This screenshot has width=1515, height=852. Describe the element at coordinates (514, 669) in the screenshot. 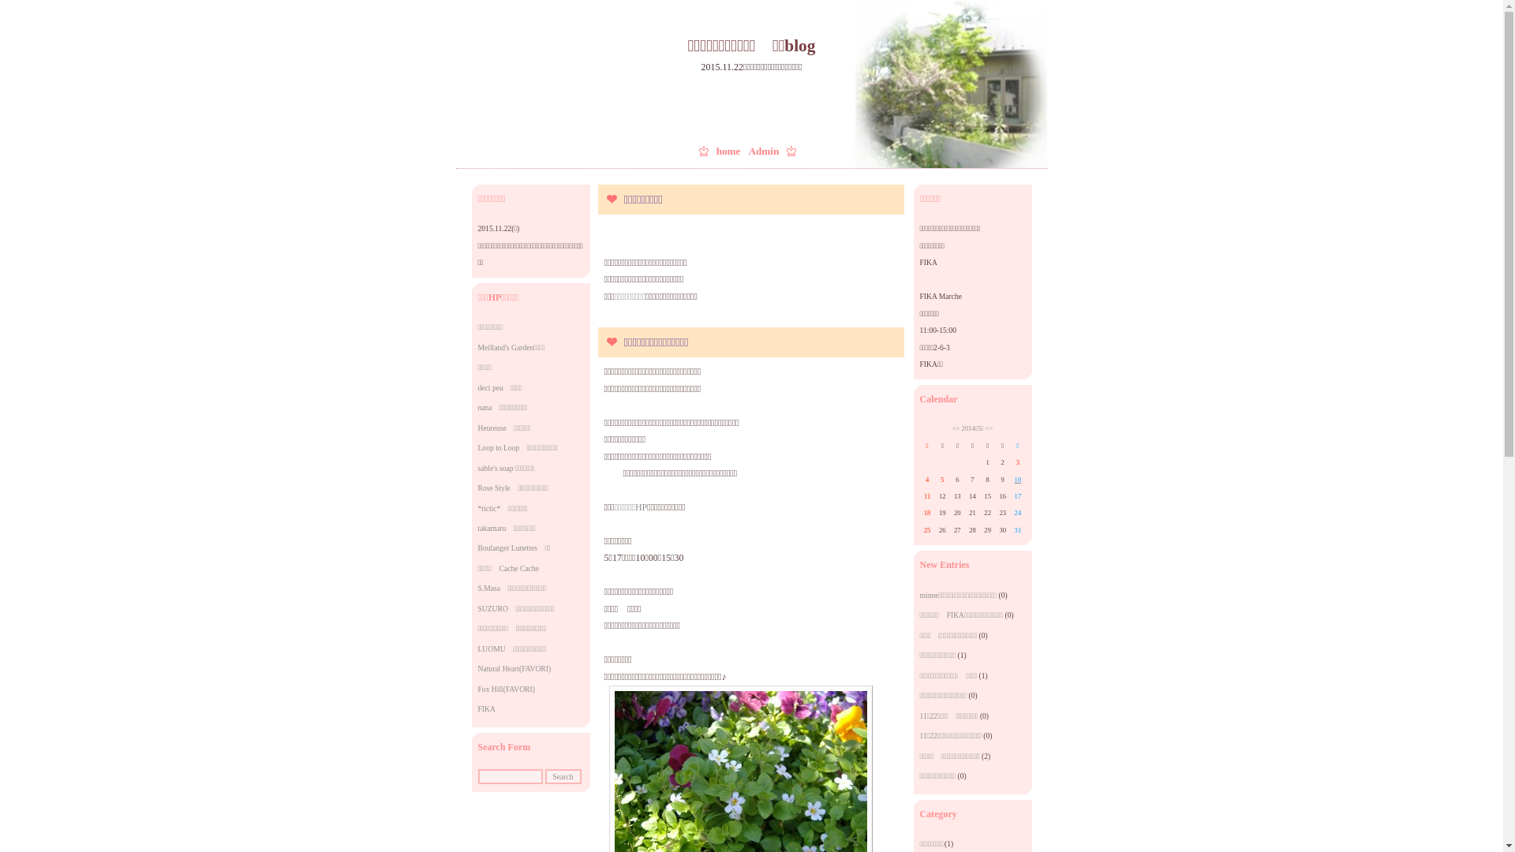

I see `Natural Heart(FAVORI)` at that location.